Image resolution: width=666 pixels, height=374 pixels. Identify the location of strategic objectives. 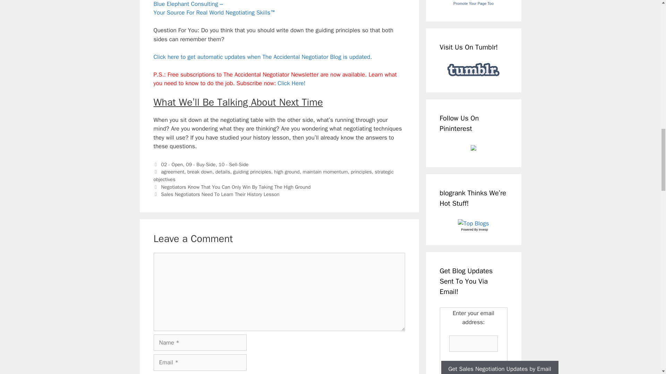
(273, 176).